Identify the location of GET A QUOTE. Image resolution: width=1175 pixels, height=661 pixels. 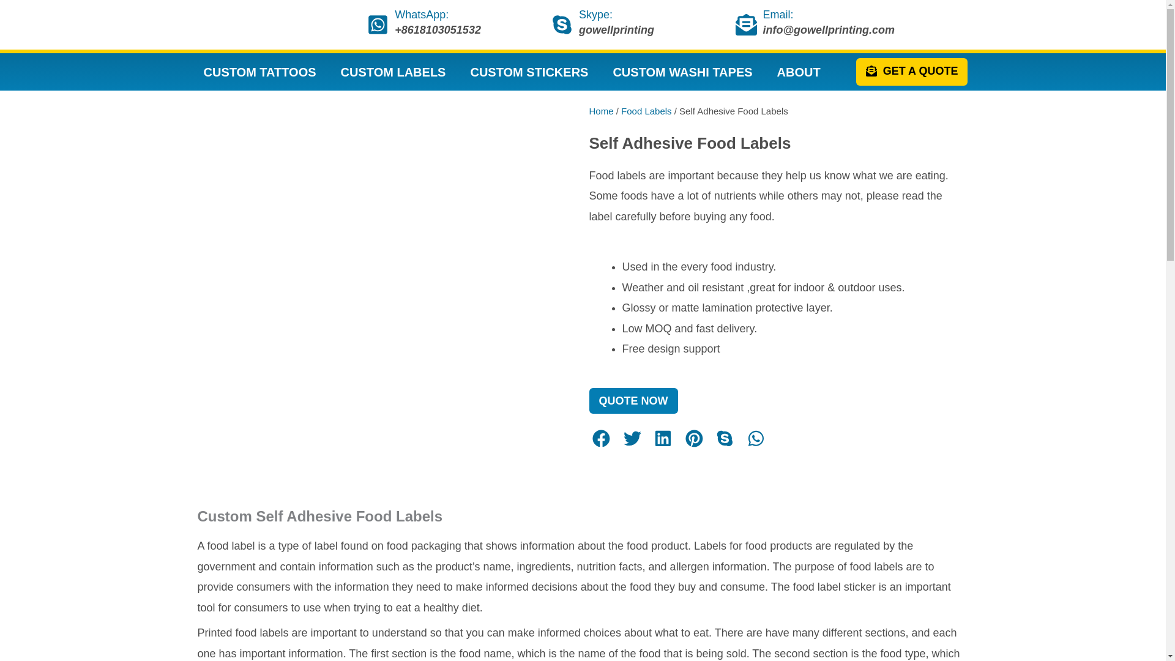
(912, 72).